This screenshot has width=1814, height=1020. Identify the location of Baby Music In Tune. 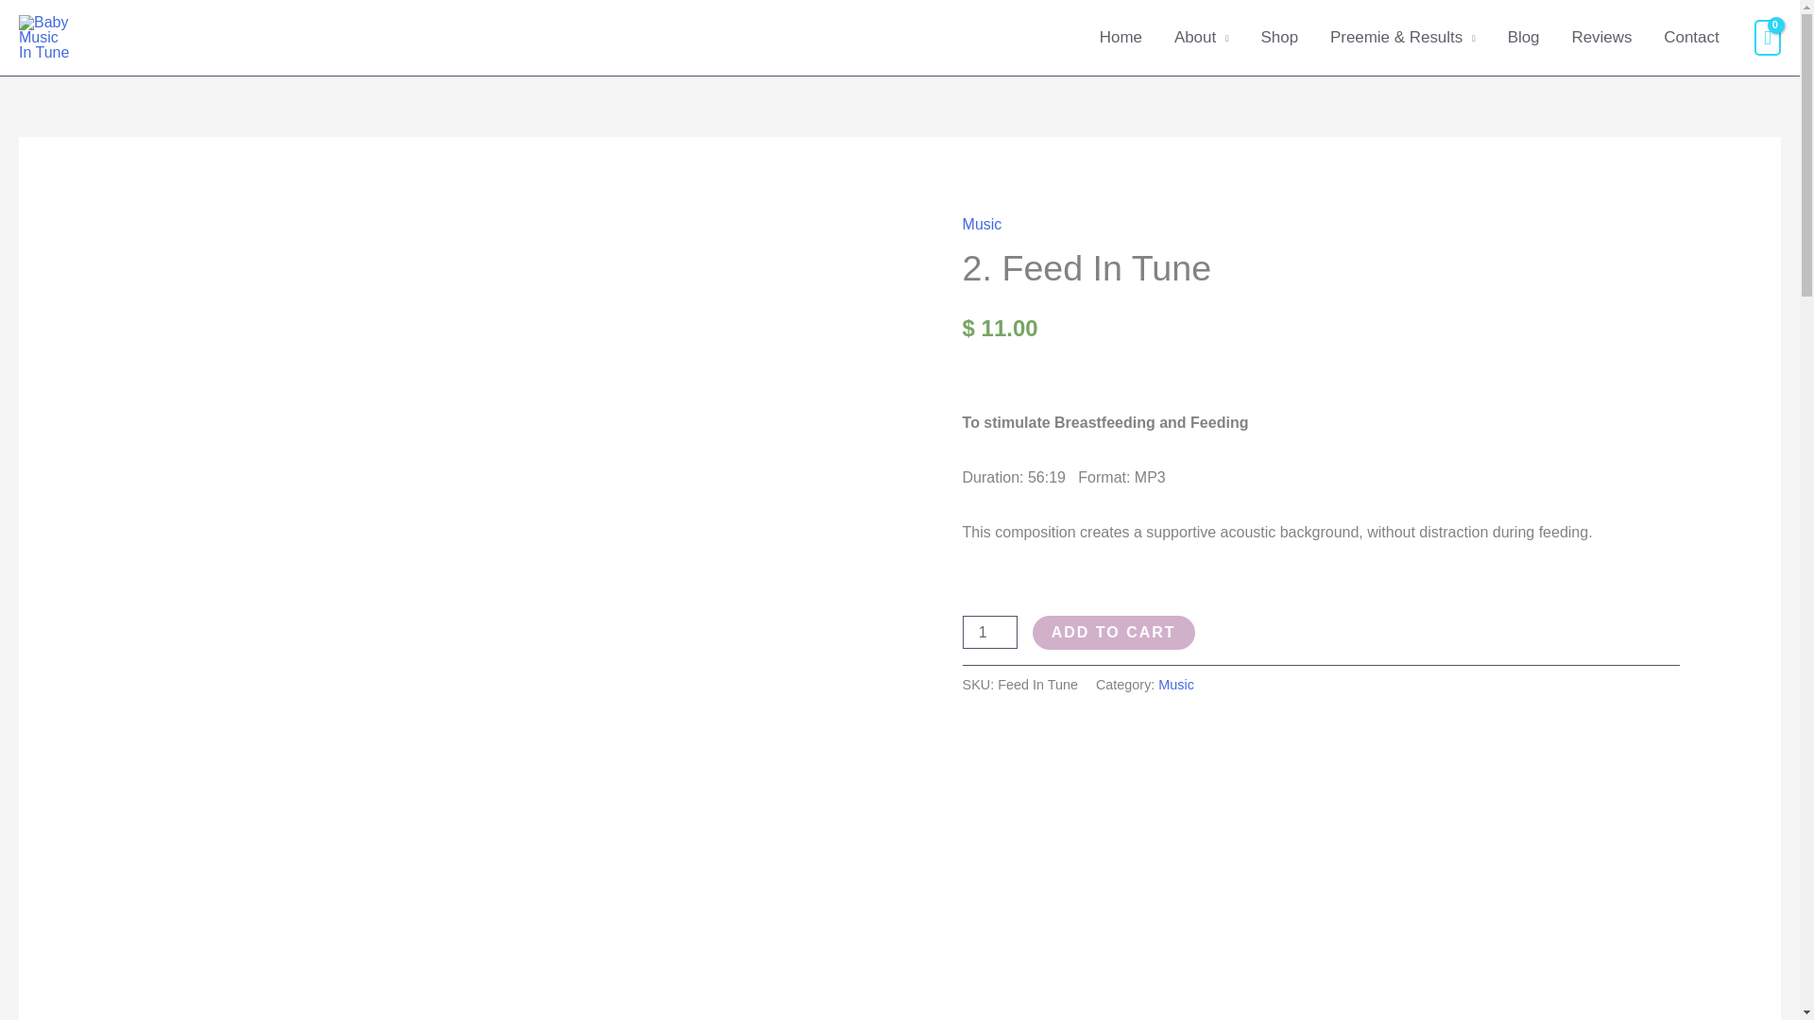
(171, 37).